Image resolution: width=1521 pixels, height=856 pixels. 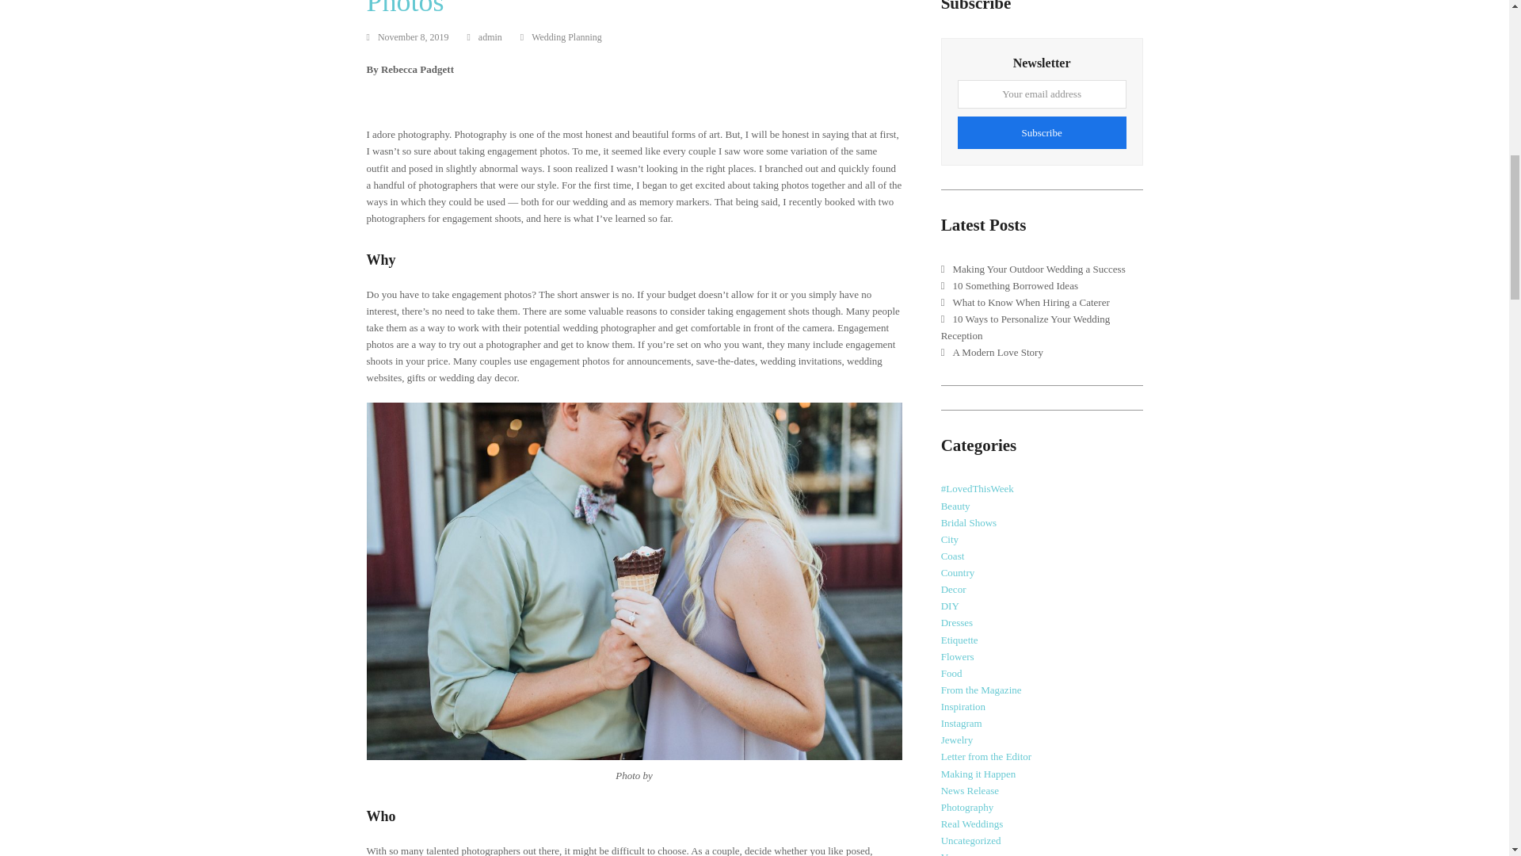 I want to click on admin, so click(x=490, y=36).